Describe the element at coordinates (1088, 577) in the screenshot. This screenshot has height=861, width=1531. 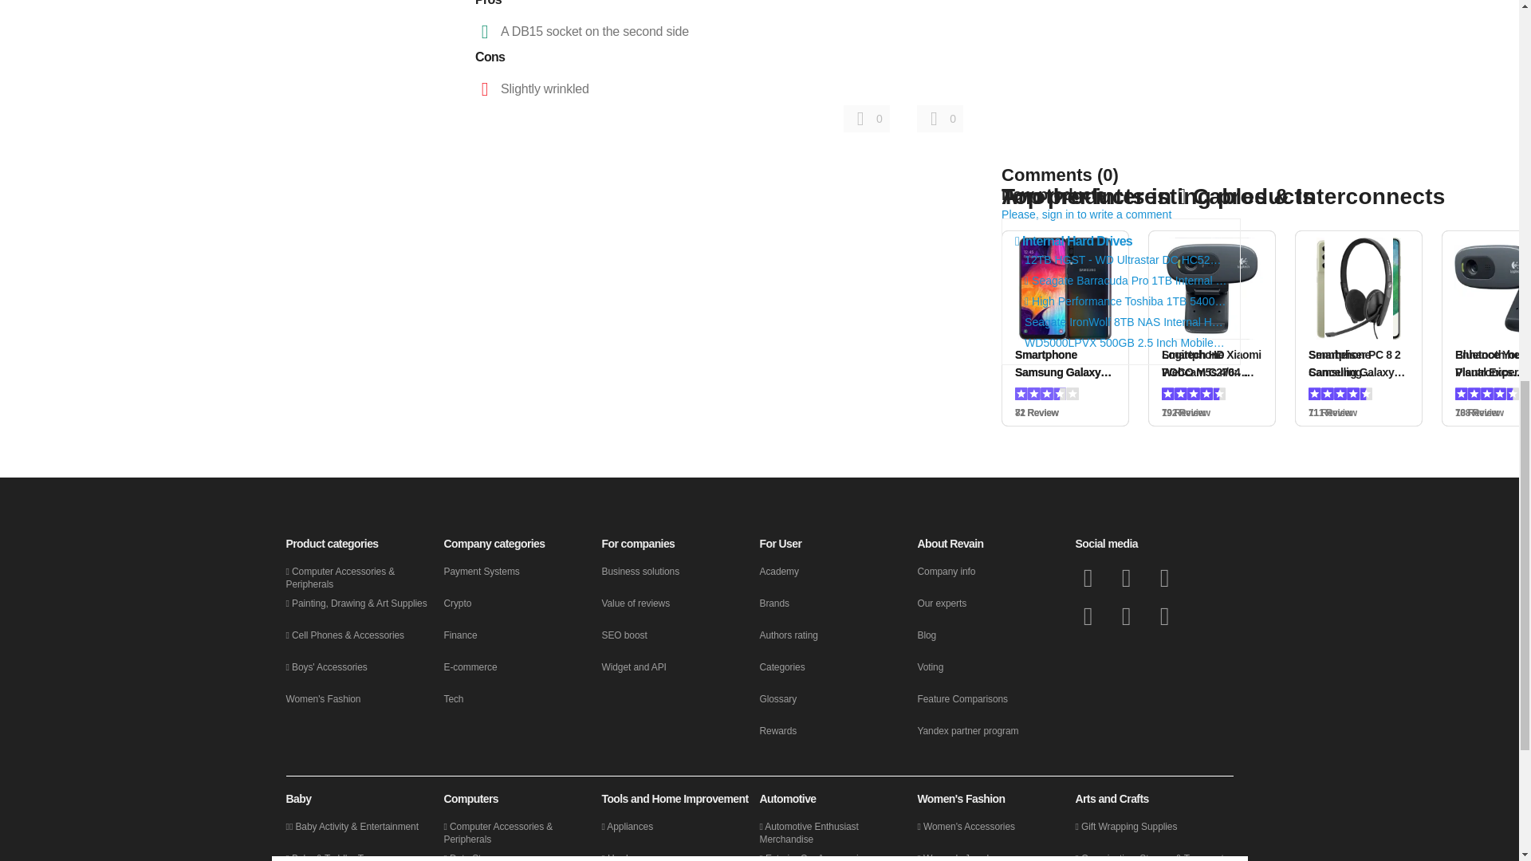
I see `Revain Facebook` at that location.